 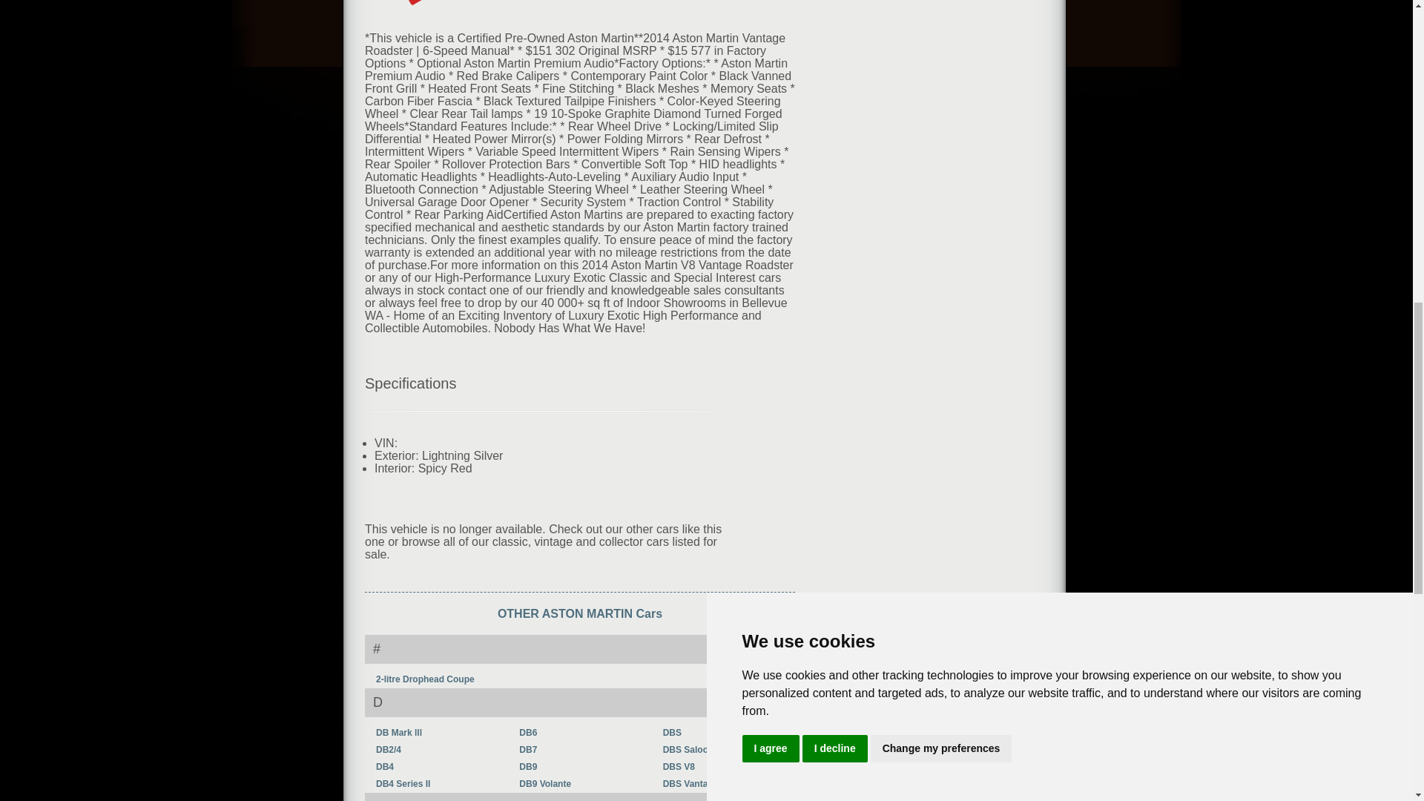 What do you see at coordinates (424, 679) in the screenshot?
I see `2-litre Drophead Coupe` at bounding box center [424, 679].